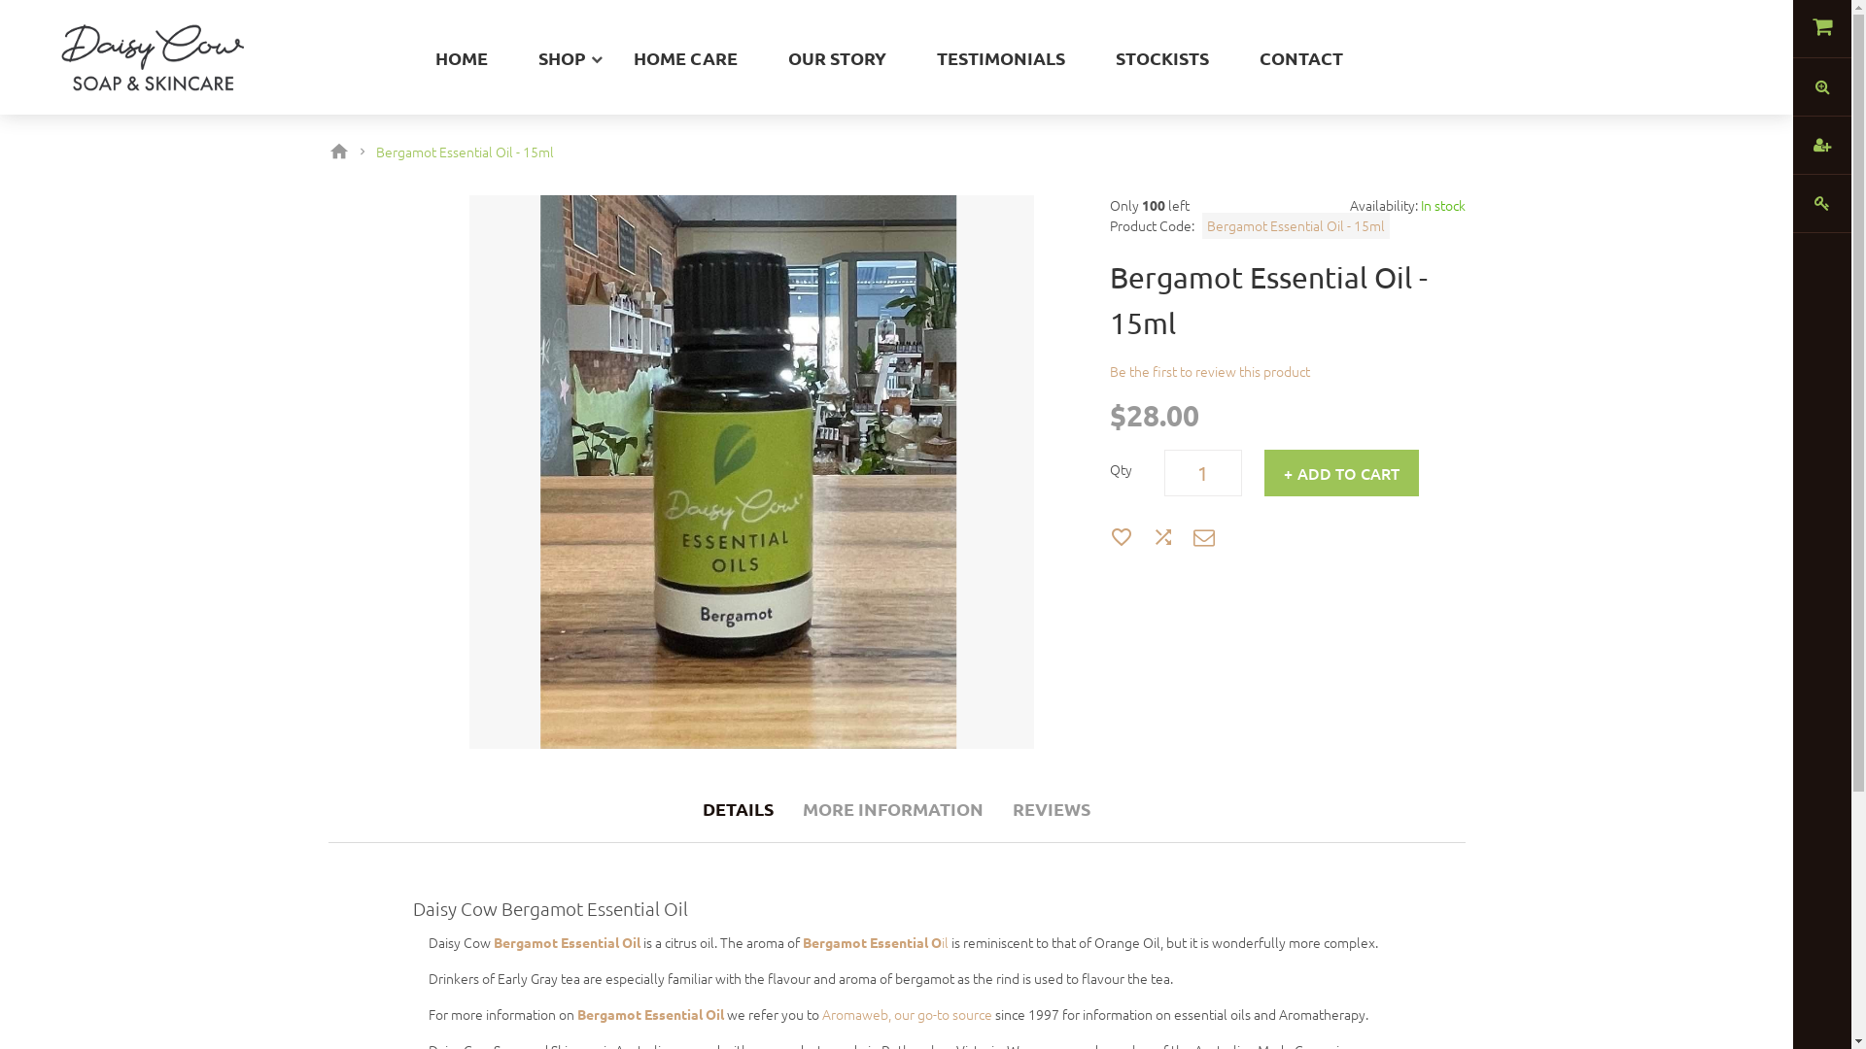 The image size is (1866, 1049). Describe the element at coordinates (1052, 808) in the screenshot. I see `REVIEWS` at that location.